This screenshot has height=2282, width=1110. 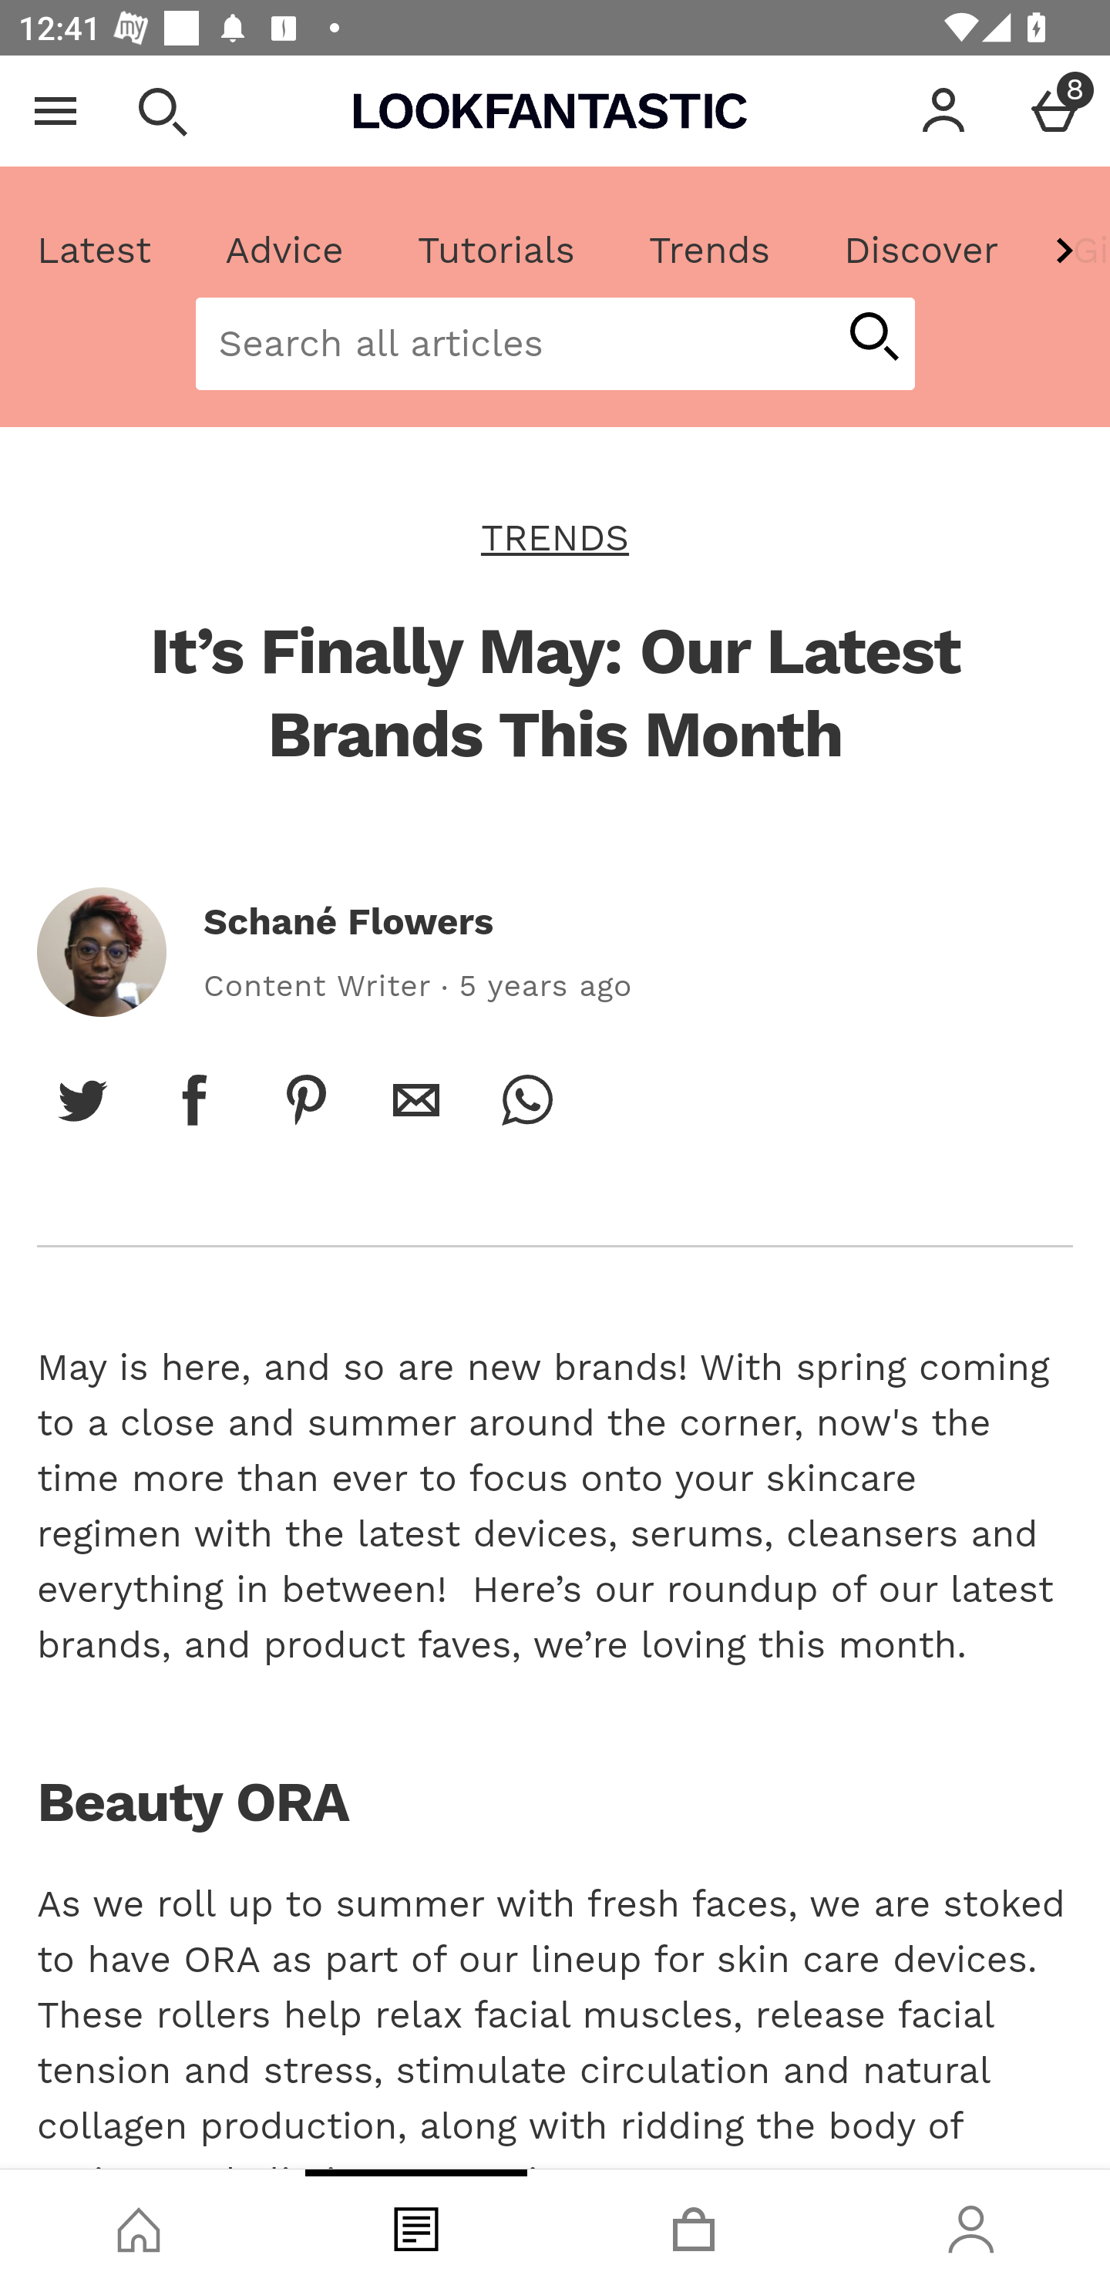 I want to click on Share this on Twitter, so click(x=83, y=1099).